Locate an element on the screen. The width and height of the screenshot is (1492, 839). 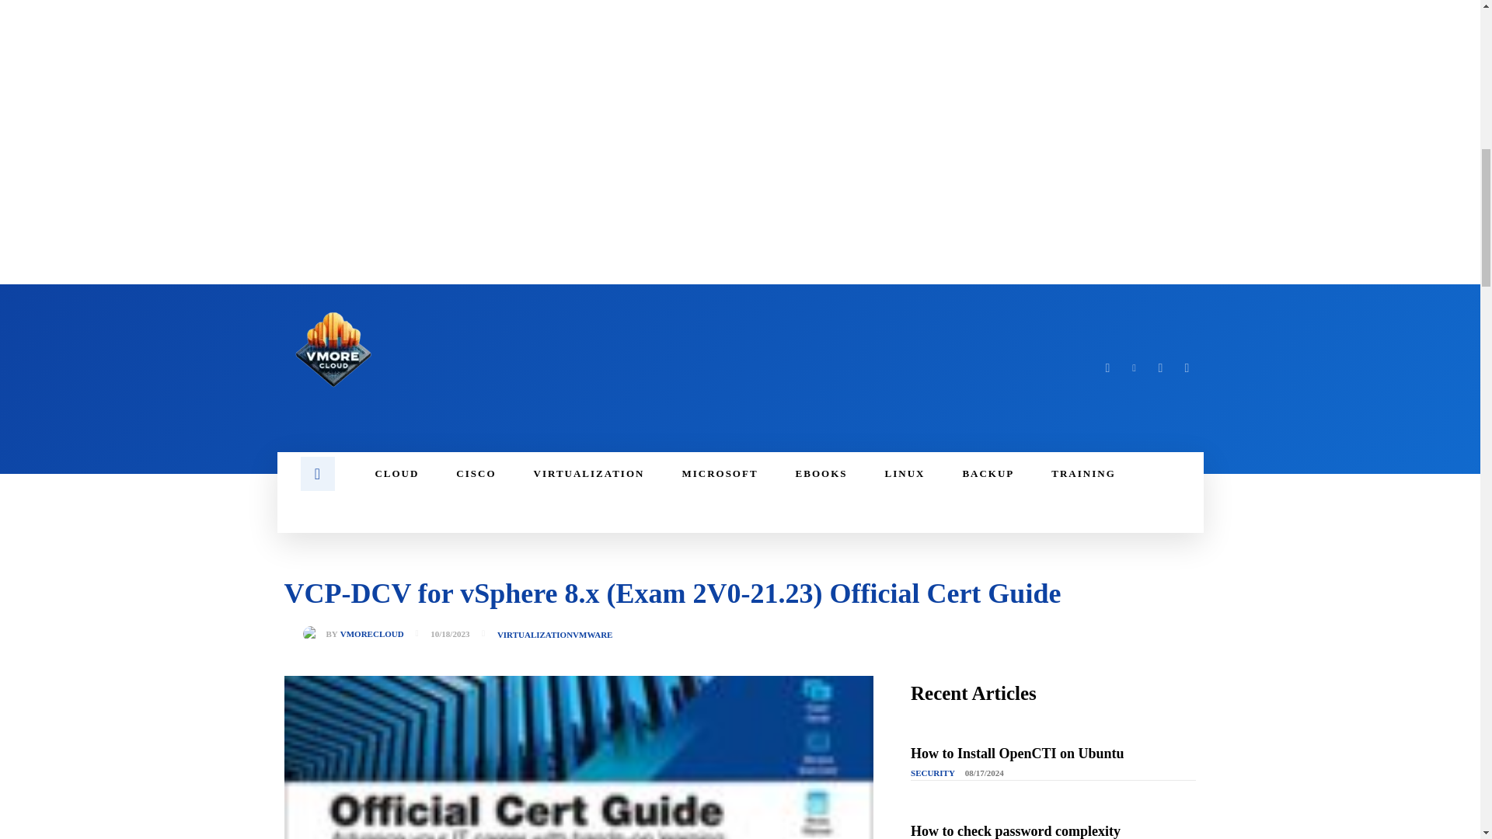
LINUX is located at coordinates (905, 474).